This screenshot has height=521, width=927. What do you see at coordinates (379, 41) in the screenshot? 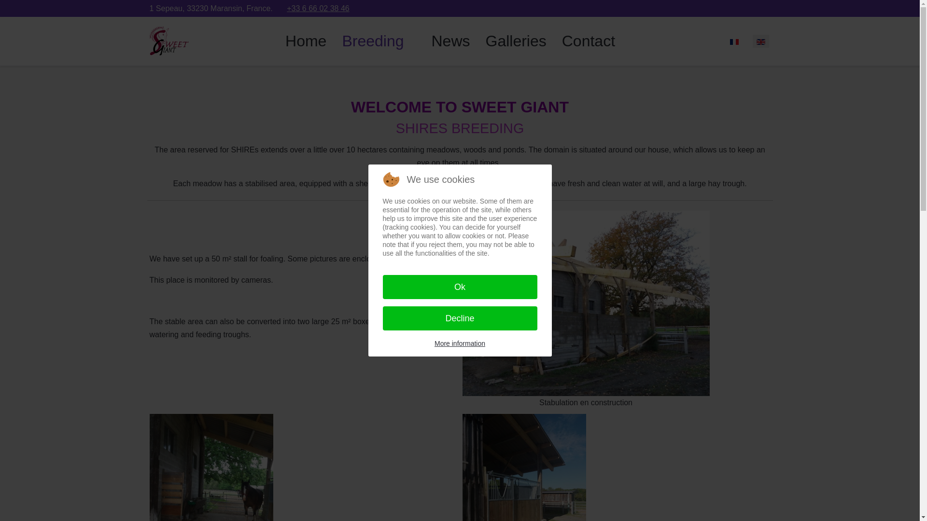
I see `Breeding` at bounding box center [379, 41].